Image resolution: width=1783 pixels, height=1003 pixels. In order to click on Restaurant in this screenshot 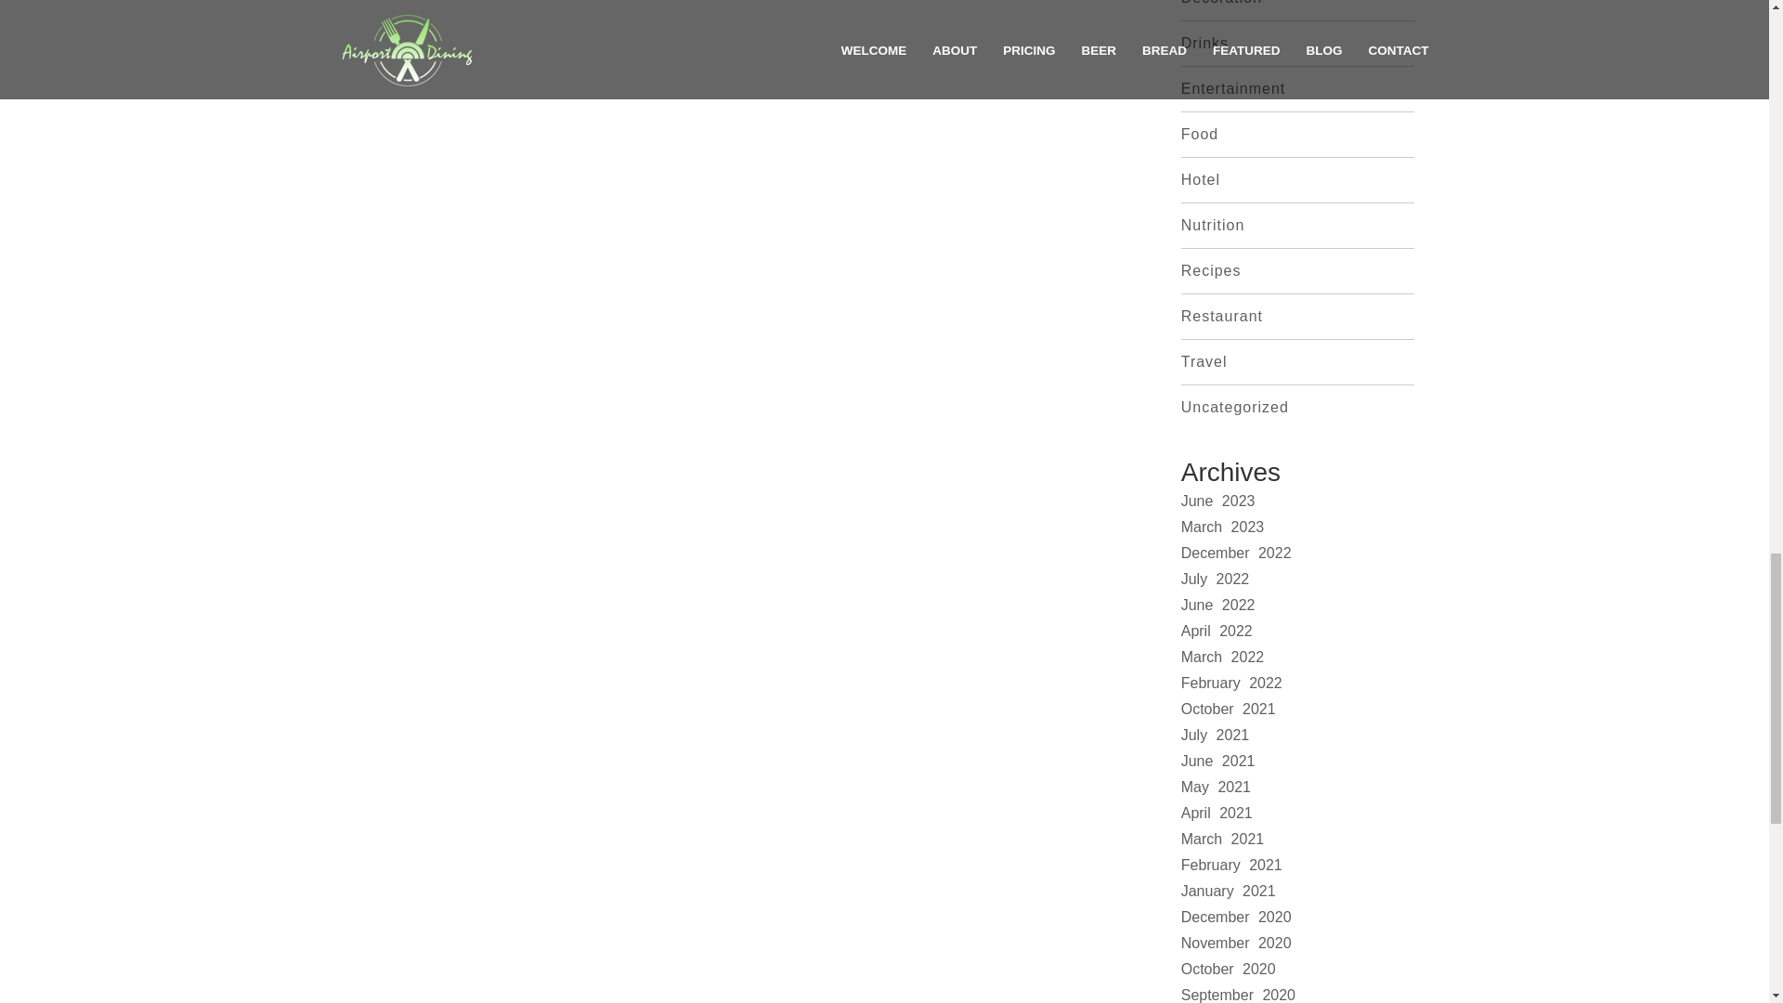, I will do `click(1221, 316)`.